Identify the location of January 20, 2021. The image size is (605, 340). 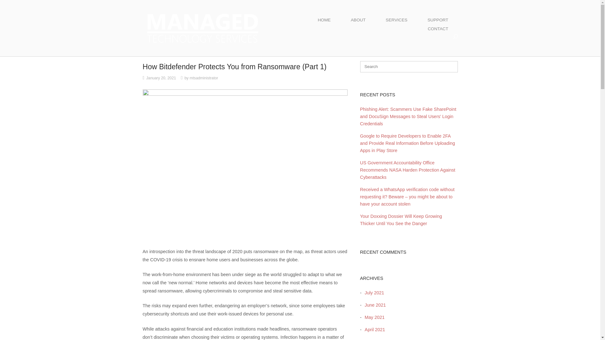
(161, 78).